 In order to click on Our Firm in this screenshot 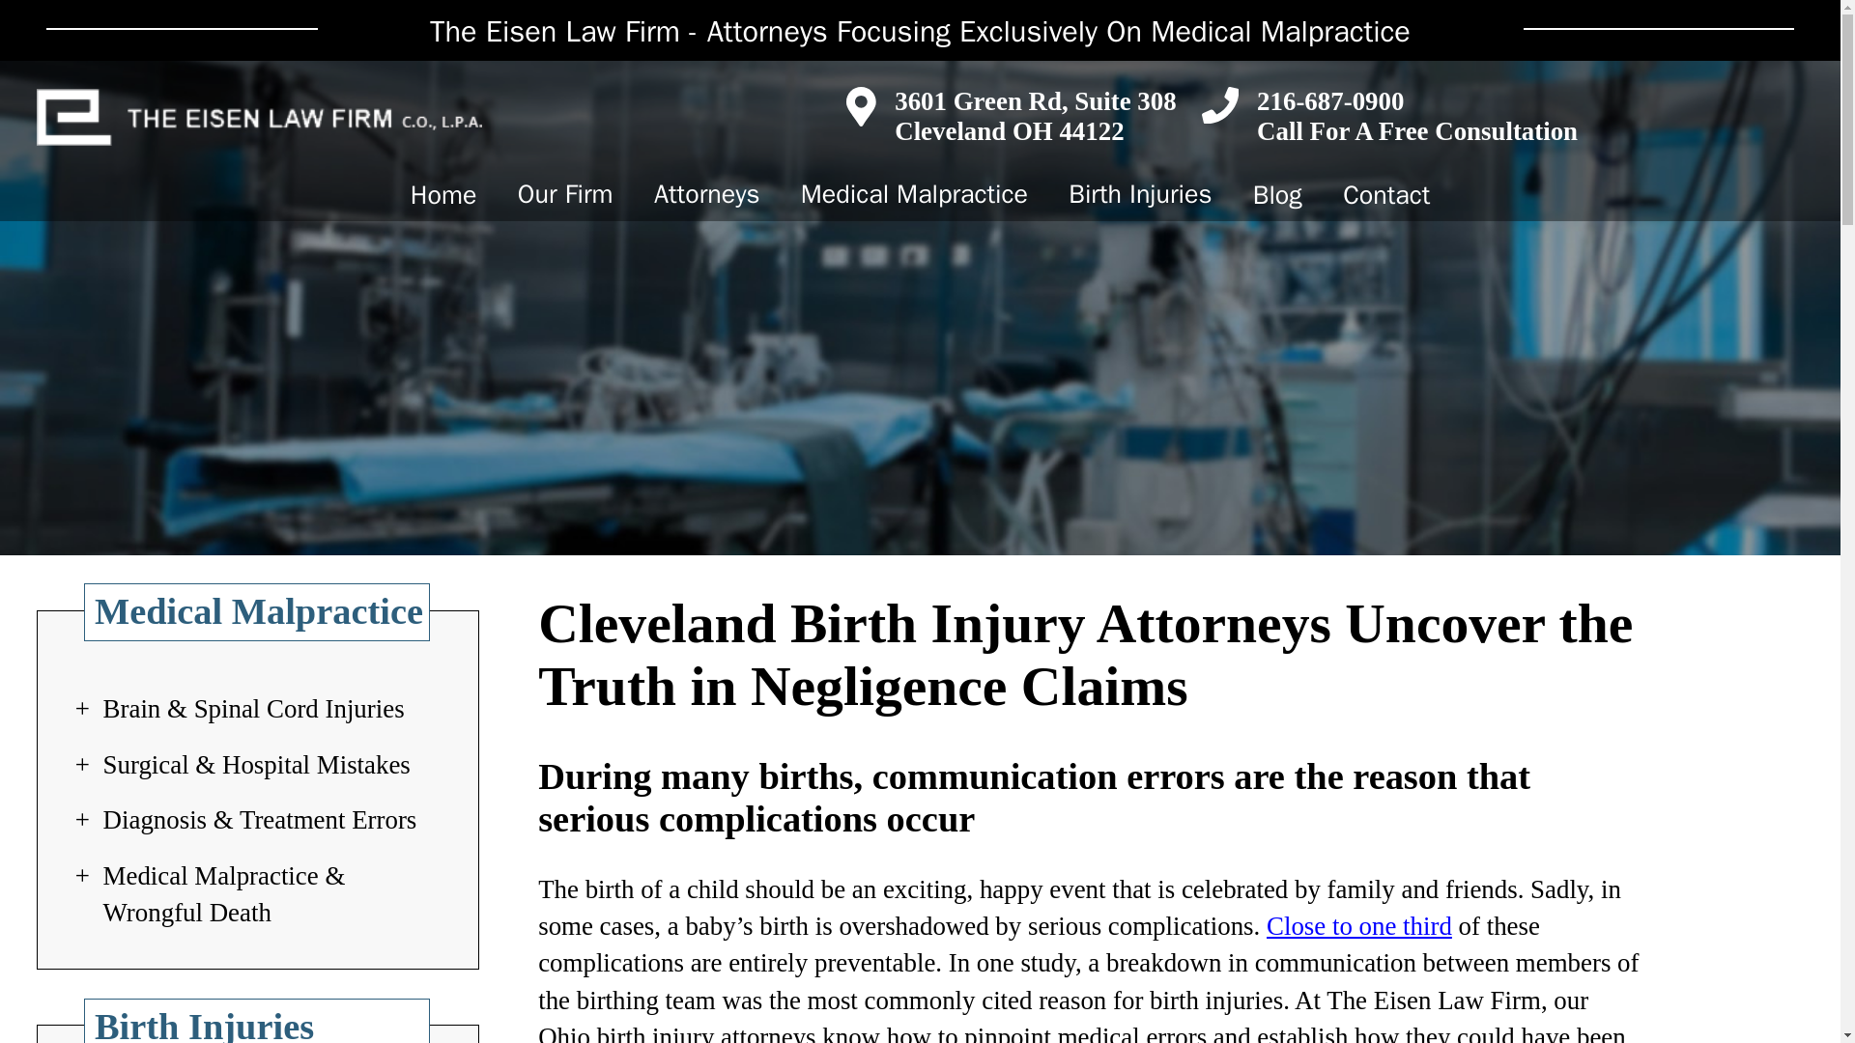, I will do `click(565, 193)`.